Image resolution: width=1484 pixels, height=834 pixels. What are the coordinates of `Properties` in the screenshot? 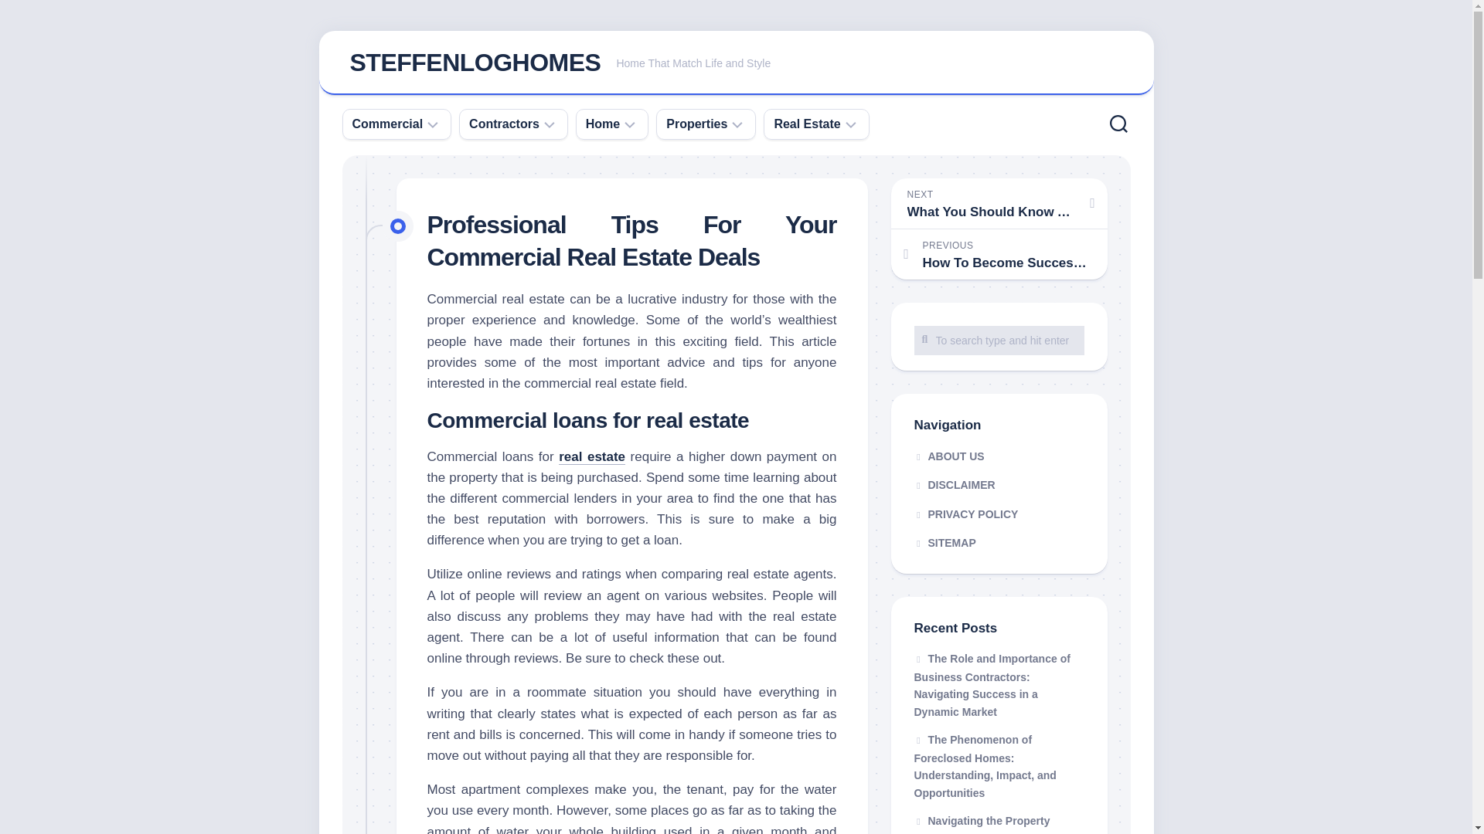 It's located at (806, 124).